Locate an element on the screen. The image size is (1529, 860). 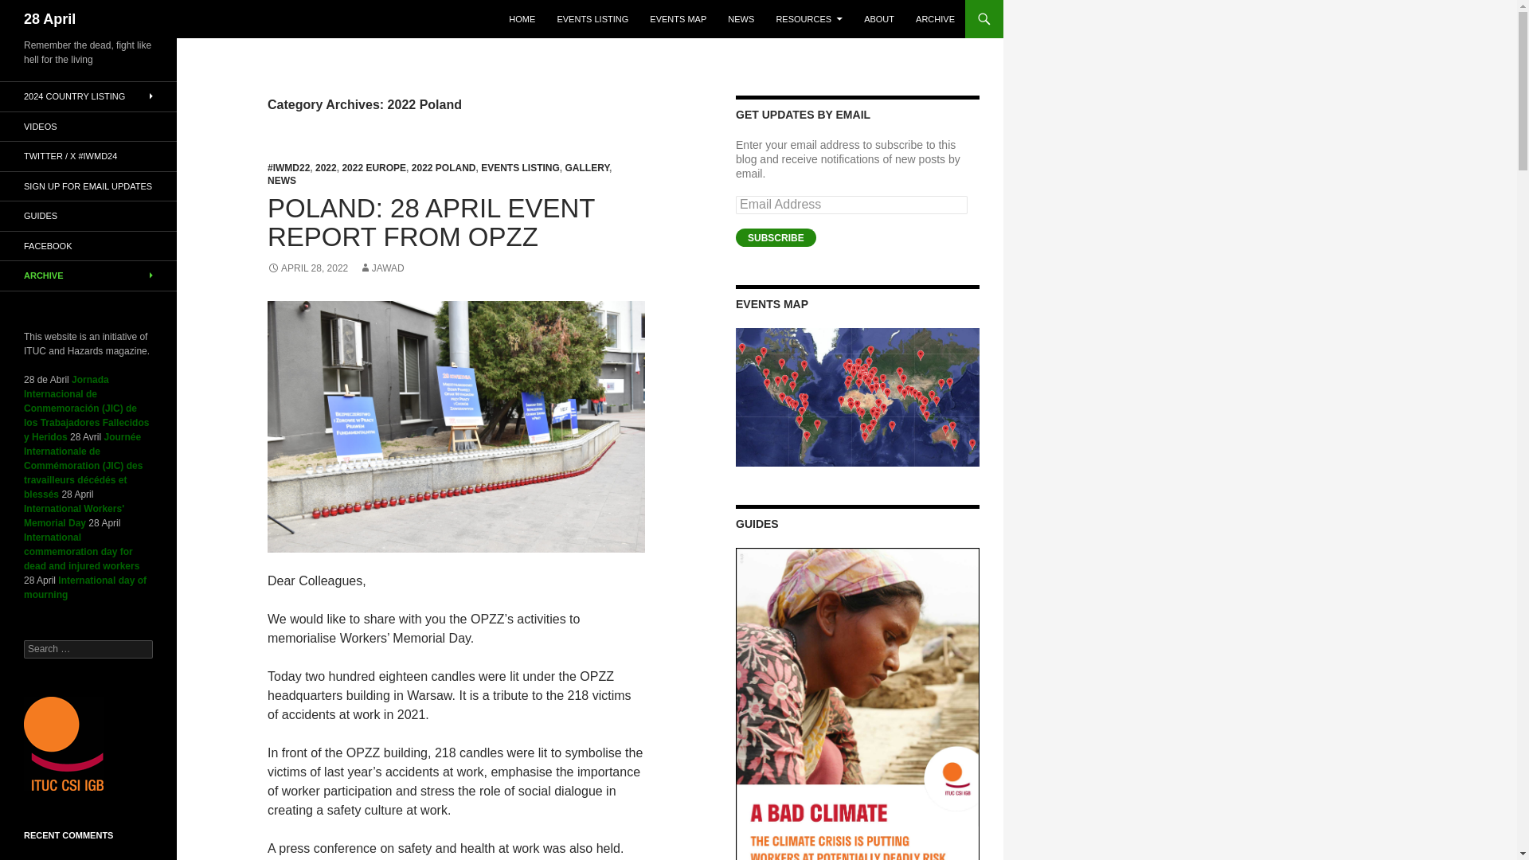
ABOUT is located at coordinates (879, 19).